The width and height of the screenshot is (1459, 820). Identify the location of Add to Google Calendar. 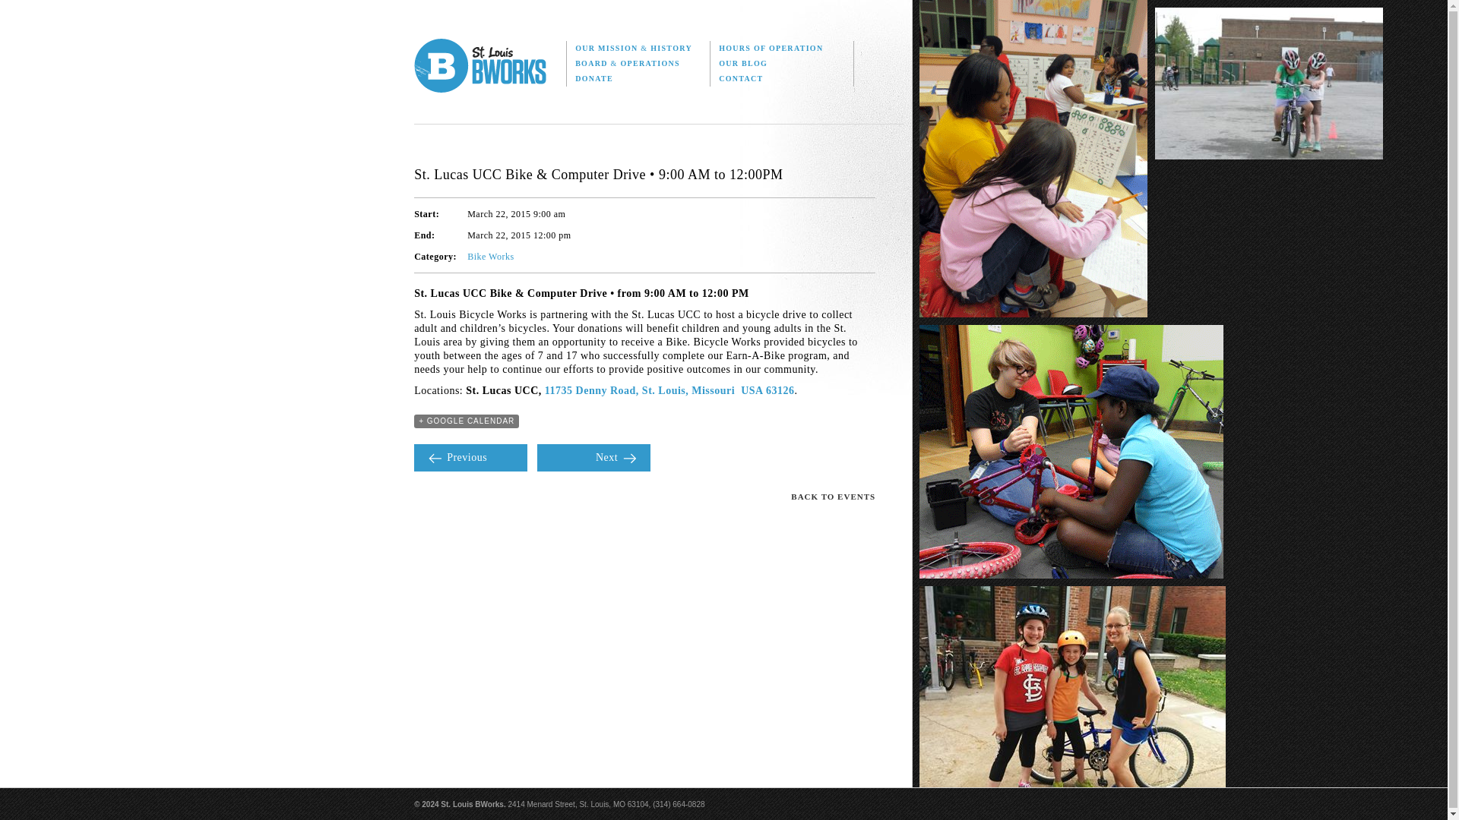
(467, 421).